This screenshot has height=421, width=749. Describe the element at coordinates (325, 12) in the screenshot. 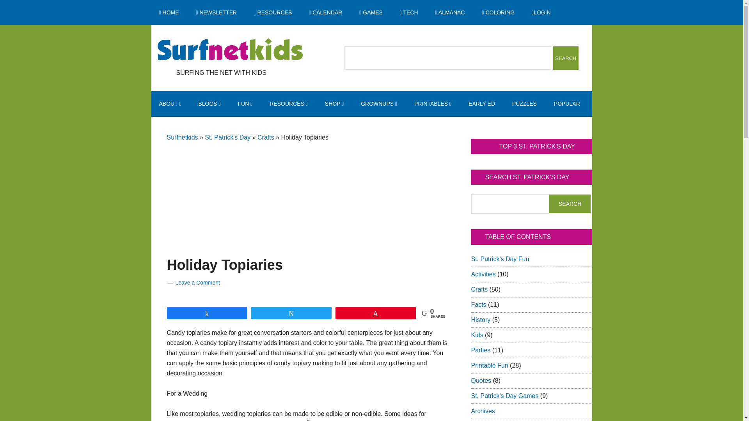

I see `CALENDAR` at that location.